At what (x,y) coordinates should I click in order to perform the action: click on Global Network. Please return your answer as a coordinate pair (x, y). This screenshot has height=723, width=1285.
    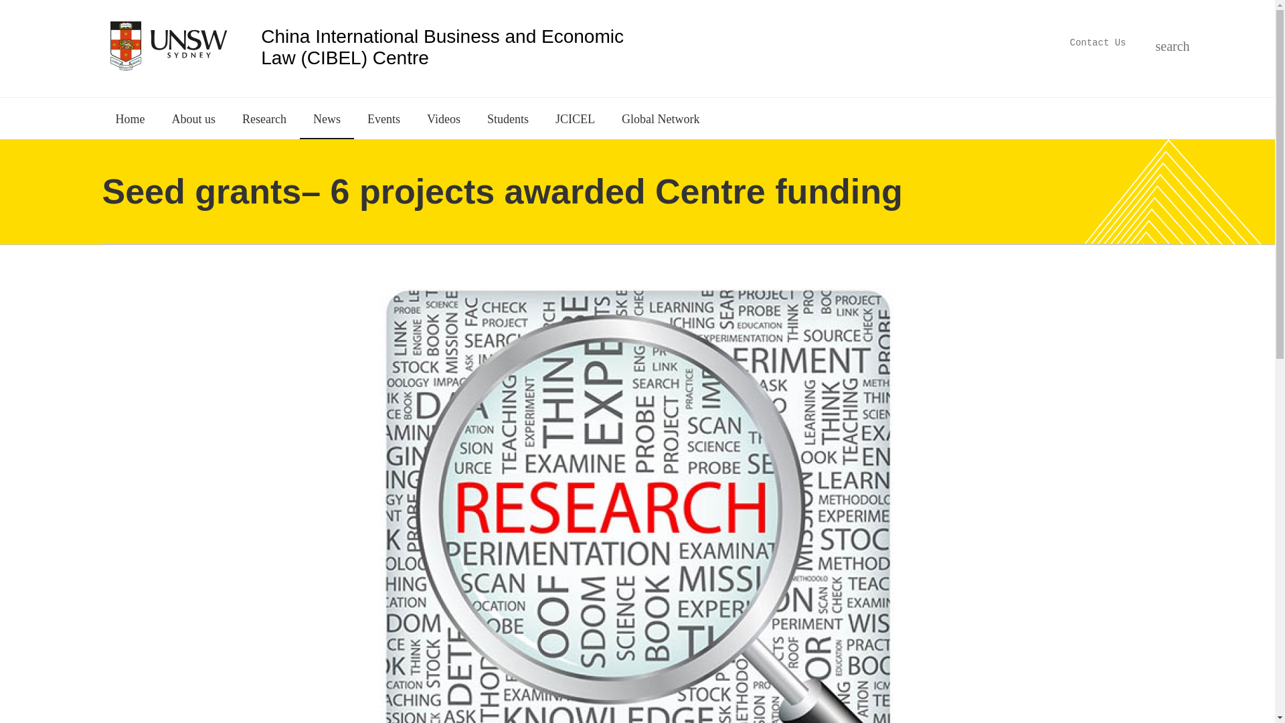
    Looking at the image, I should click on (660, 118).